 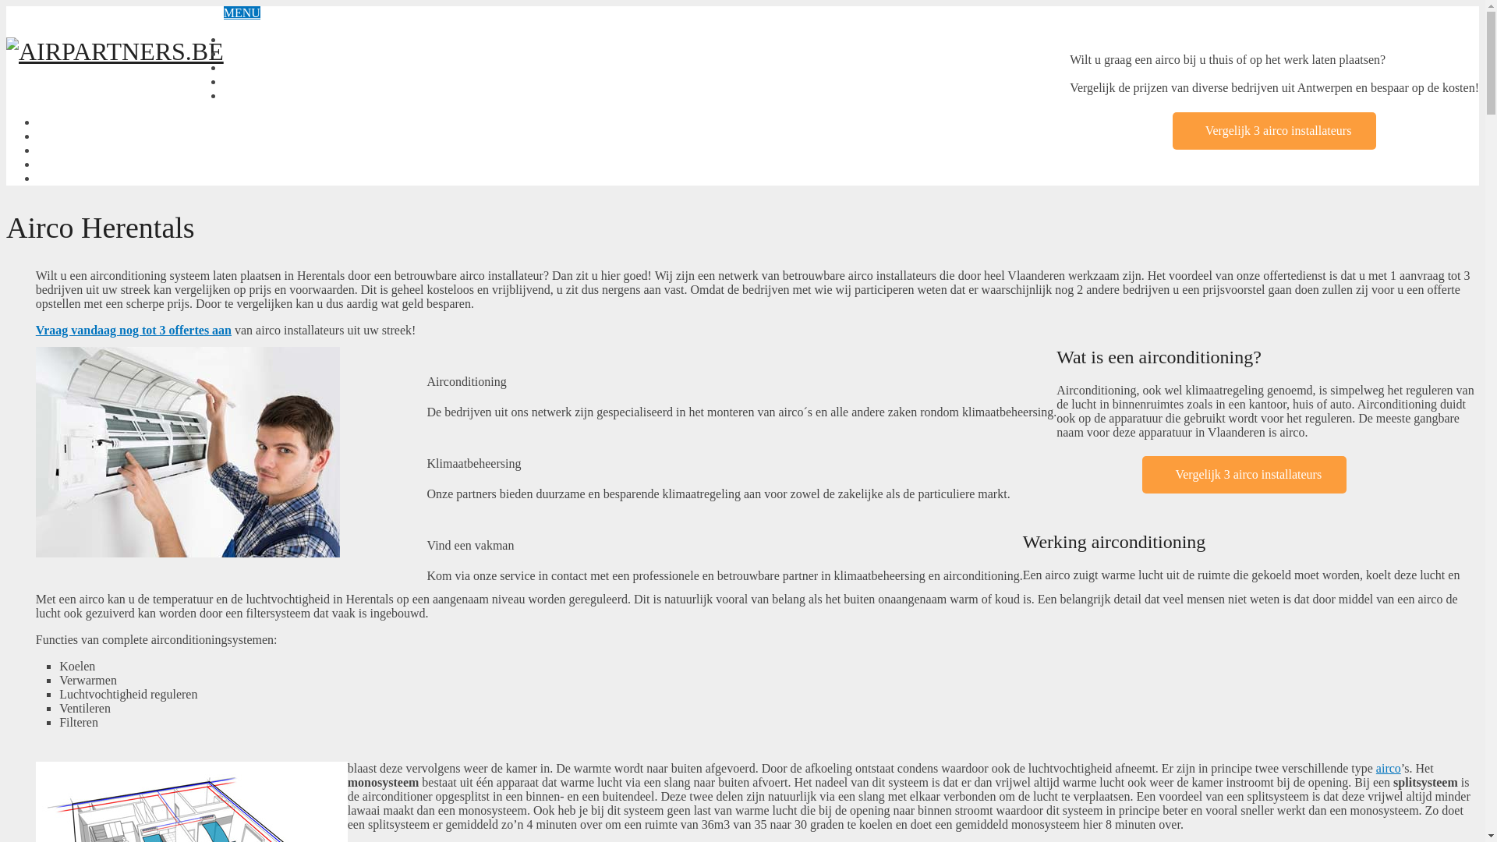 I want to click on MOBIELE AIRCO, so click(x=86, y=150).